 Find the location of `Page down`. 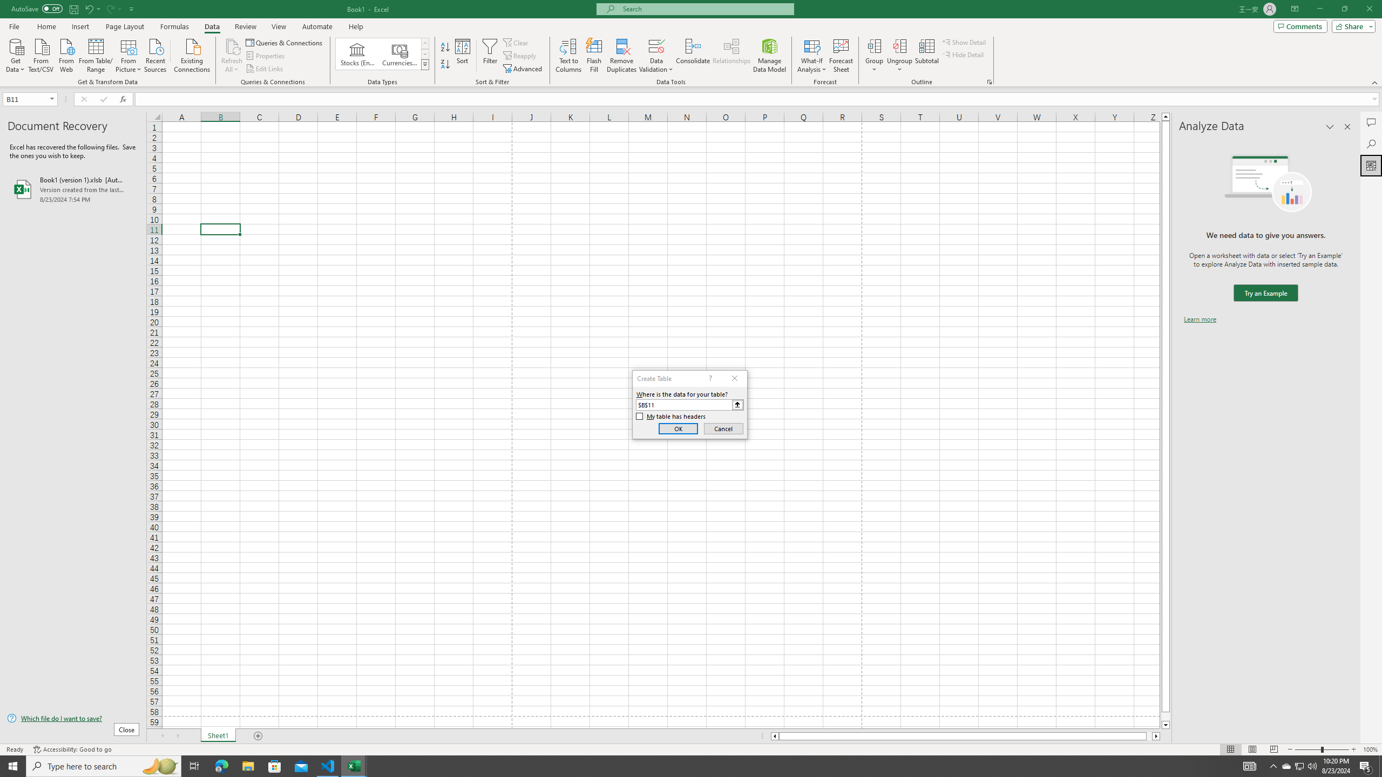

Page down is located at coordinates (1166, 717).